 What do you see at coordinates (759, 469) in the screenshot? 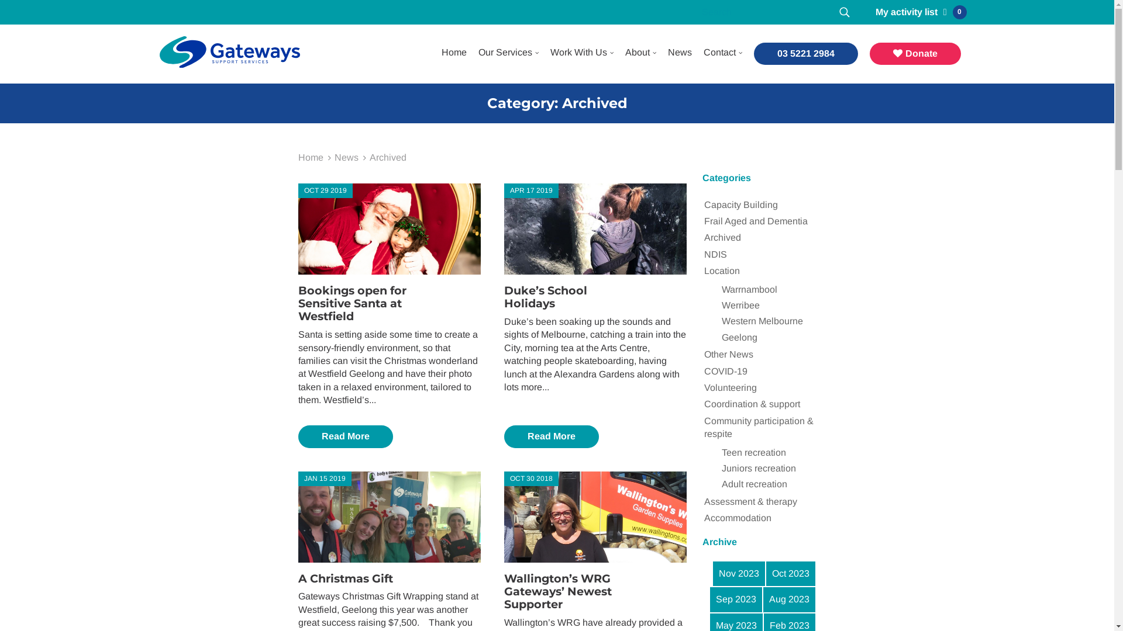
I see `Juniors recreation` at bounding box center [759, 469].